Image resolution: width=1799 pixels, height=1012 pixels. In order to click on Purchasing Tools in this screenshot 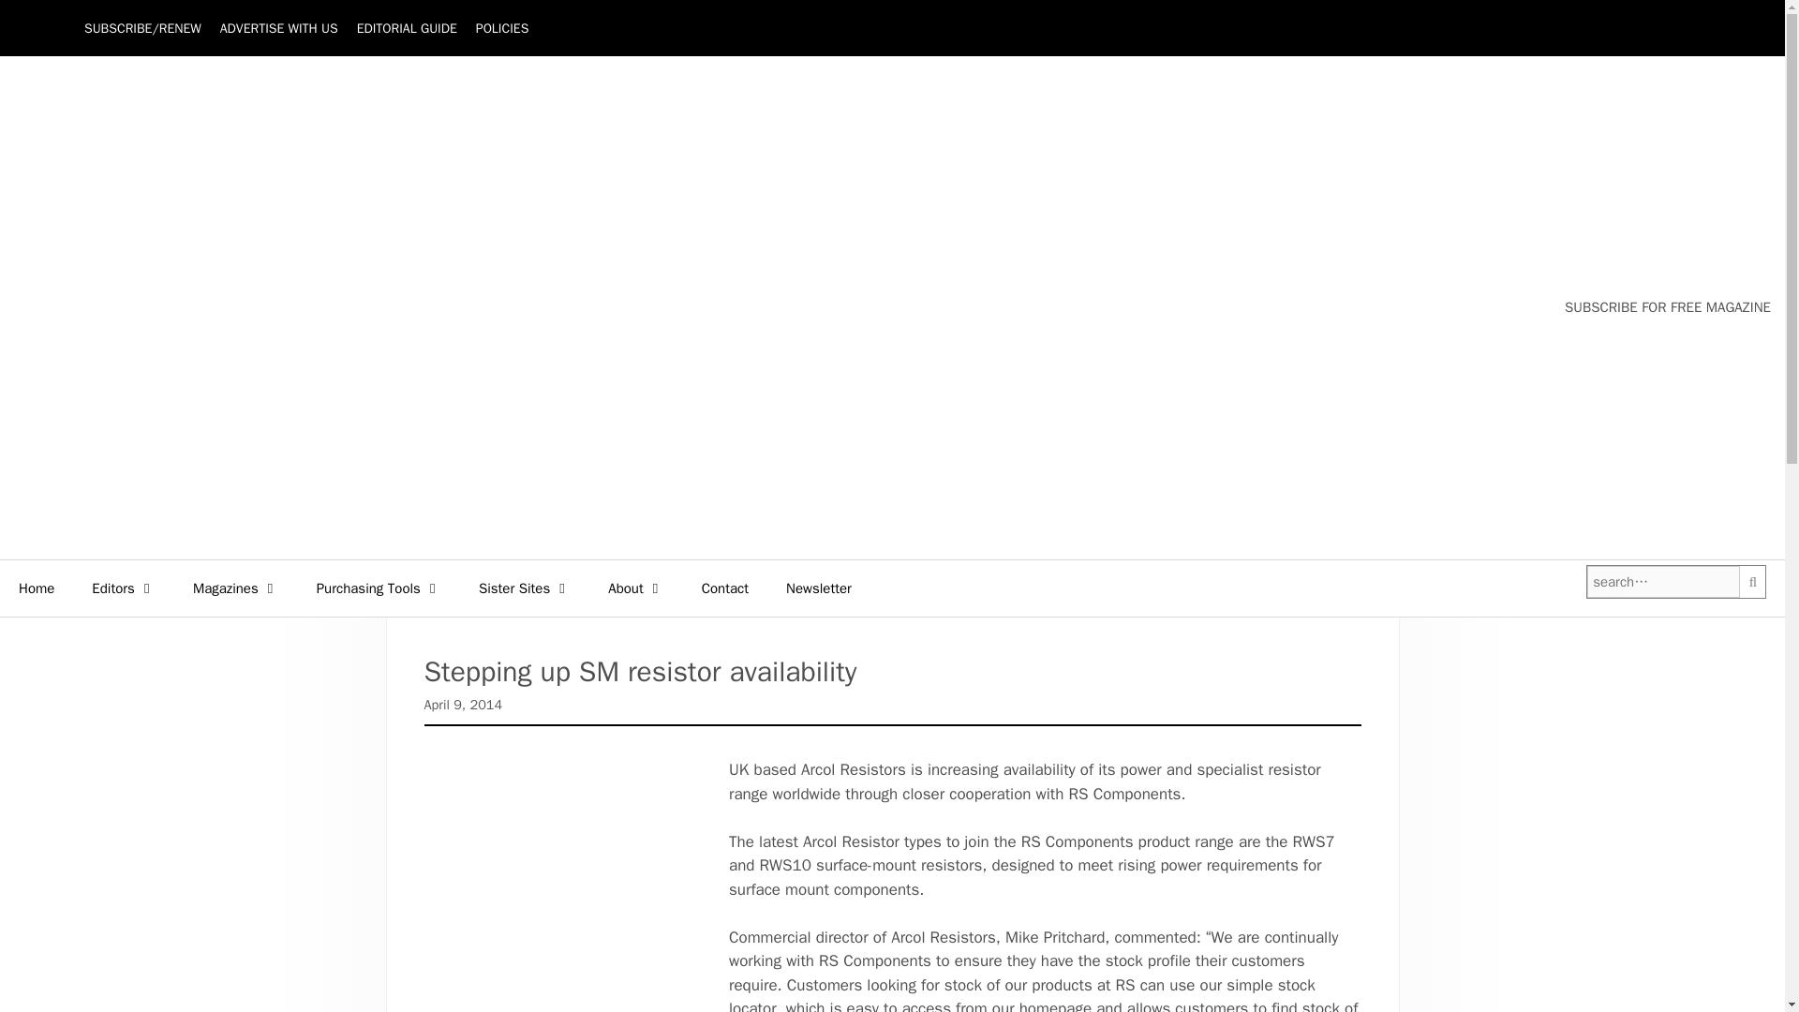, I will do `click(379, 588)`.